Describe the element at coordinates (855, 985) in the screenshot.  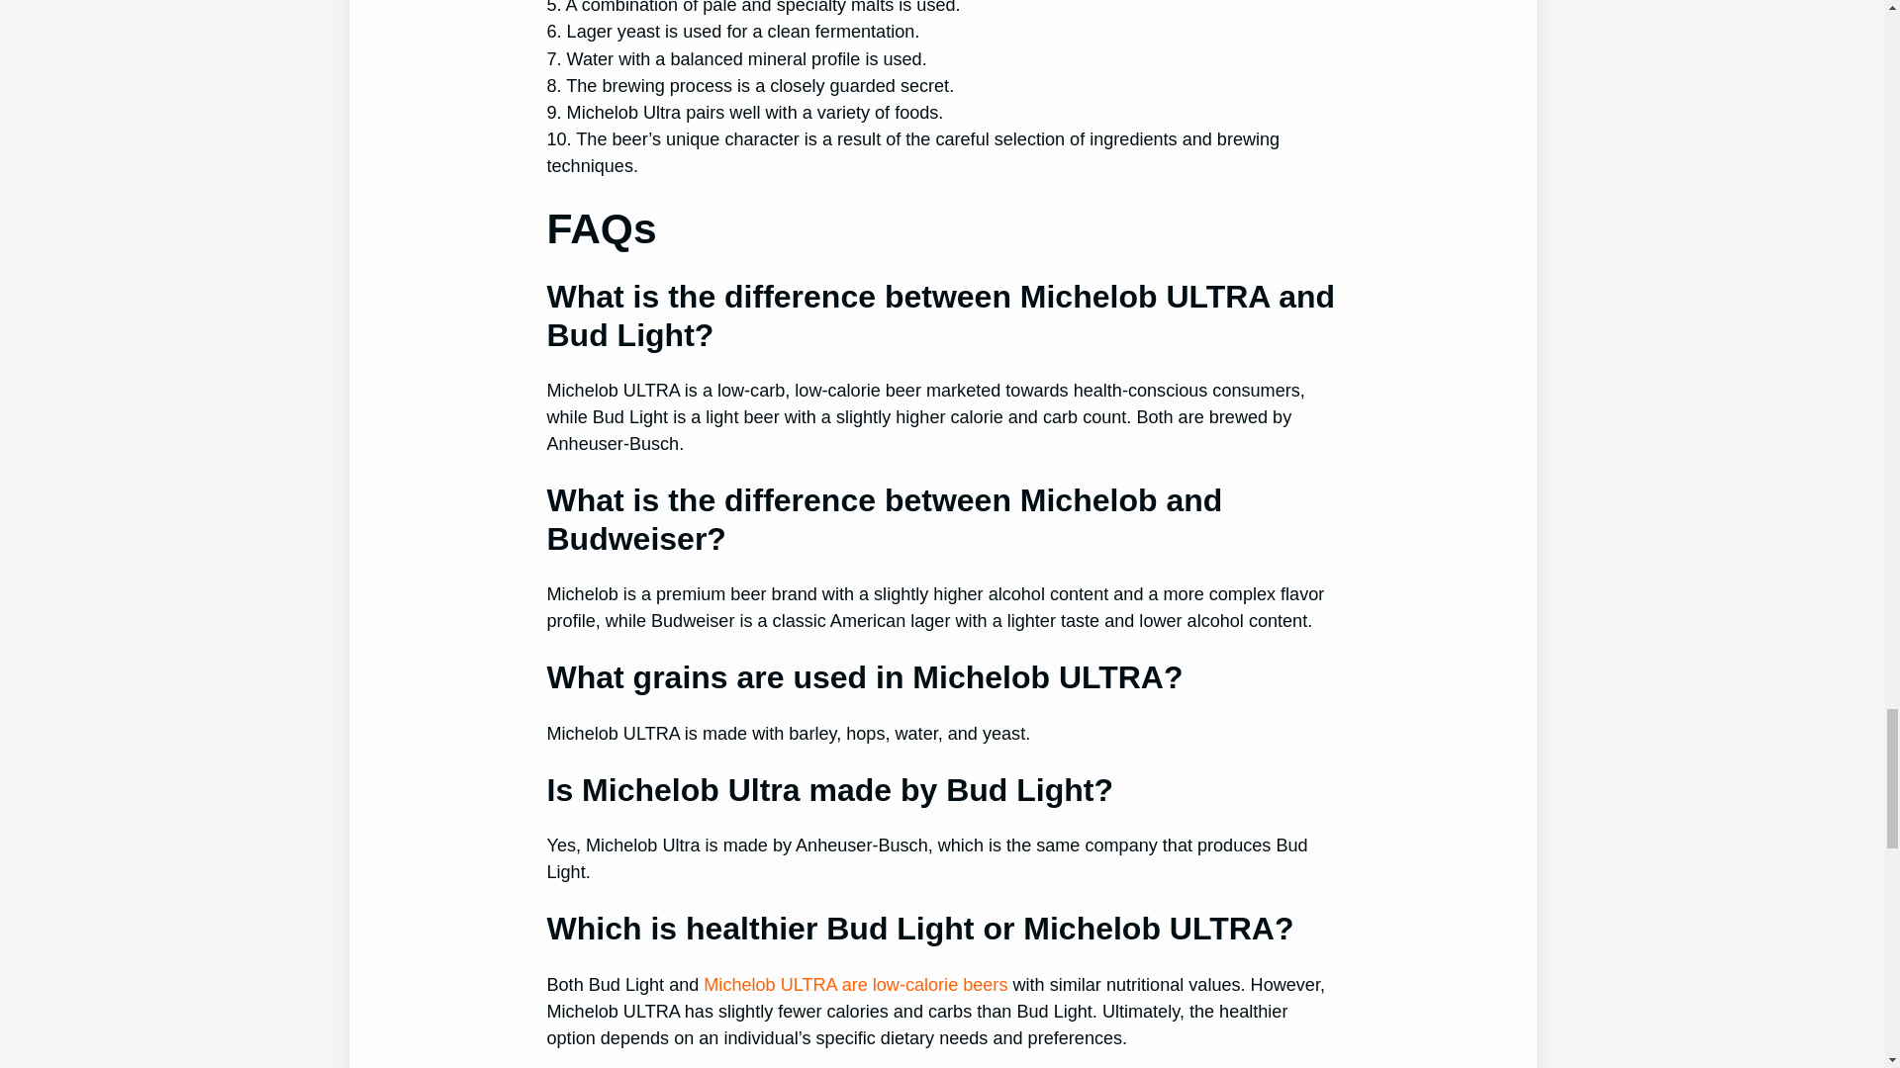
I see `Michelob ULTRA are low-calorie beers` at that location.